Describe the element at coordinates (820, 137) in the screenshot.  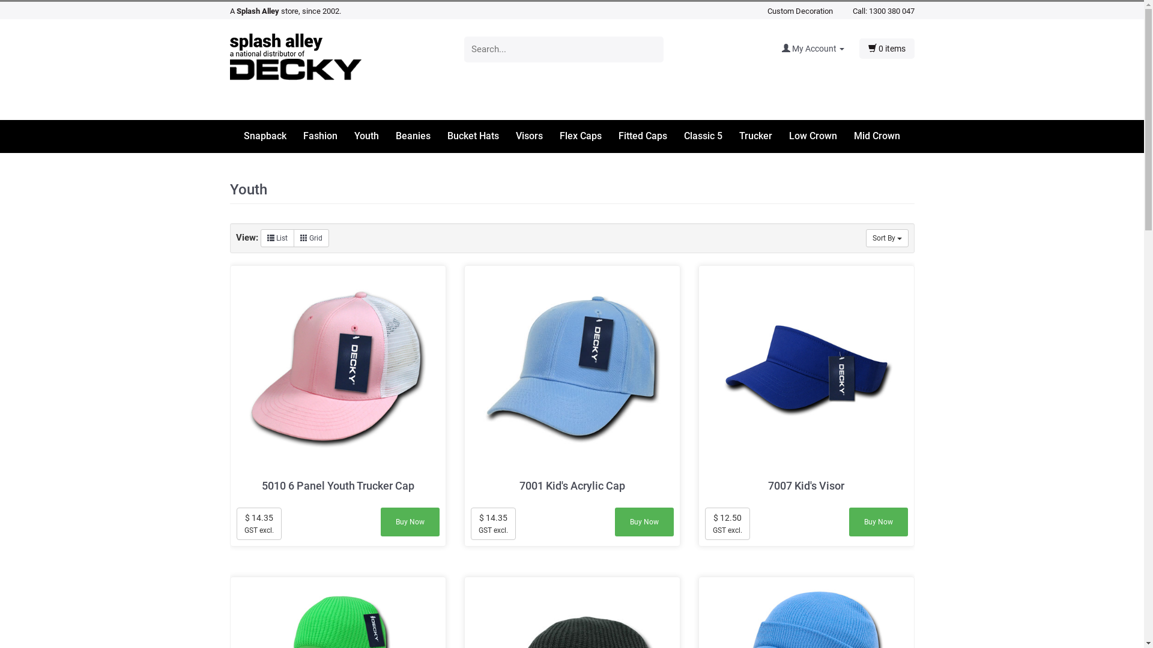
I see `Low Crown` at that location.